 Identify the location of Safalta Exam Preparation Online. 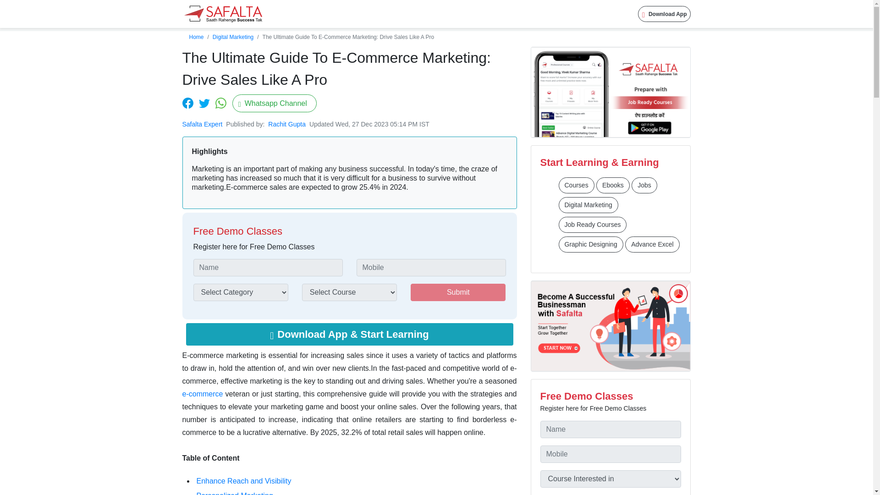
(223, 14).